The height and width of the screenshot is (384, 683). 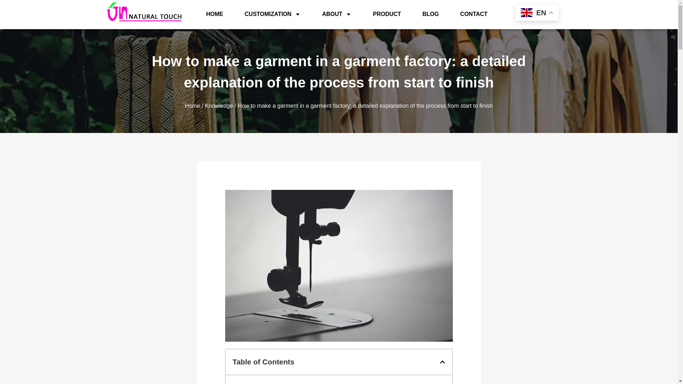 I want to click on BLOG, so click(x=430, y=14).